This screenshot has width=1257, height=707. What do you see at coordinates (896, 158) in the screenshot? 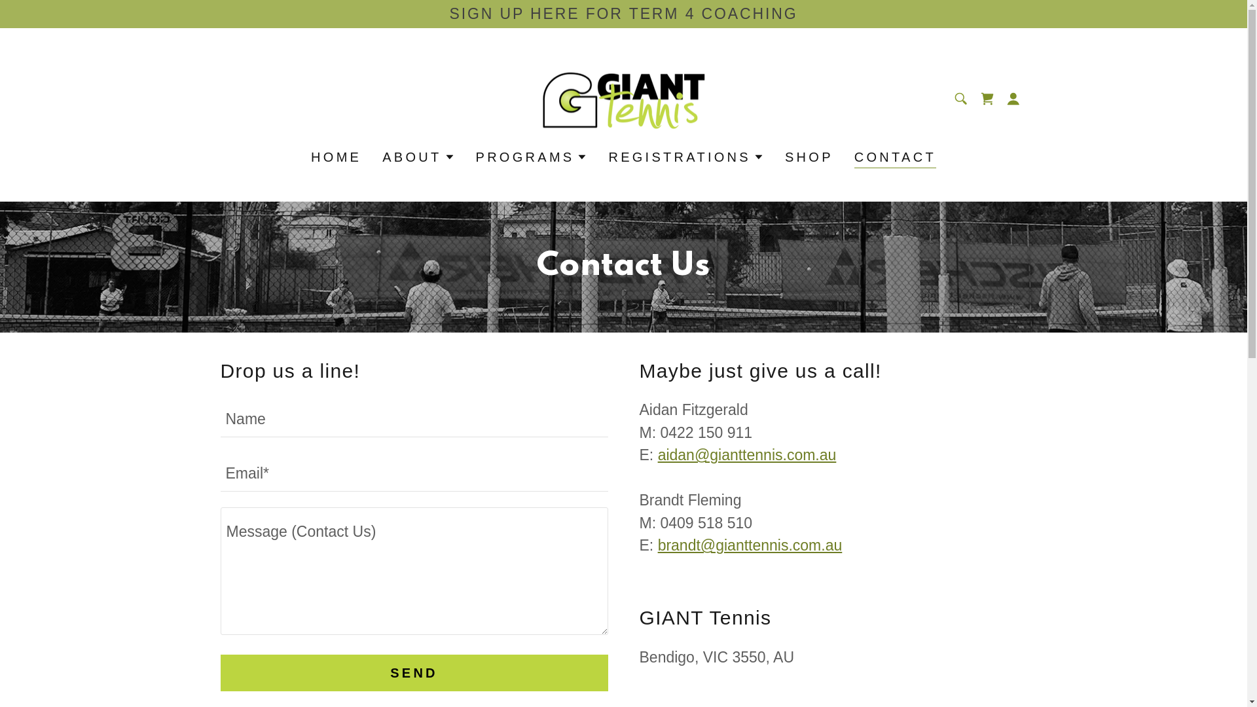
I see `CONTACT` at bounding box center [896, 158].